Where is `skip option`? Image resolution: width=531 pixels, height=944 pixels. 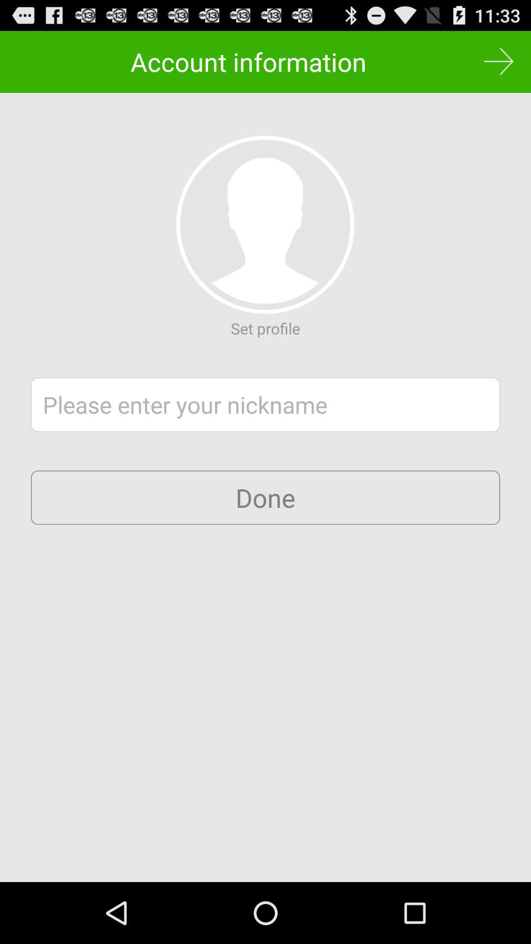
skip option is located at coordinates (499, 62).